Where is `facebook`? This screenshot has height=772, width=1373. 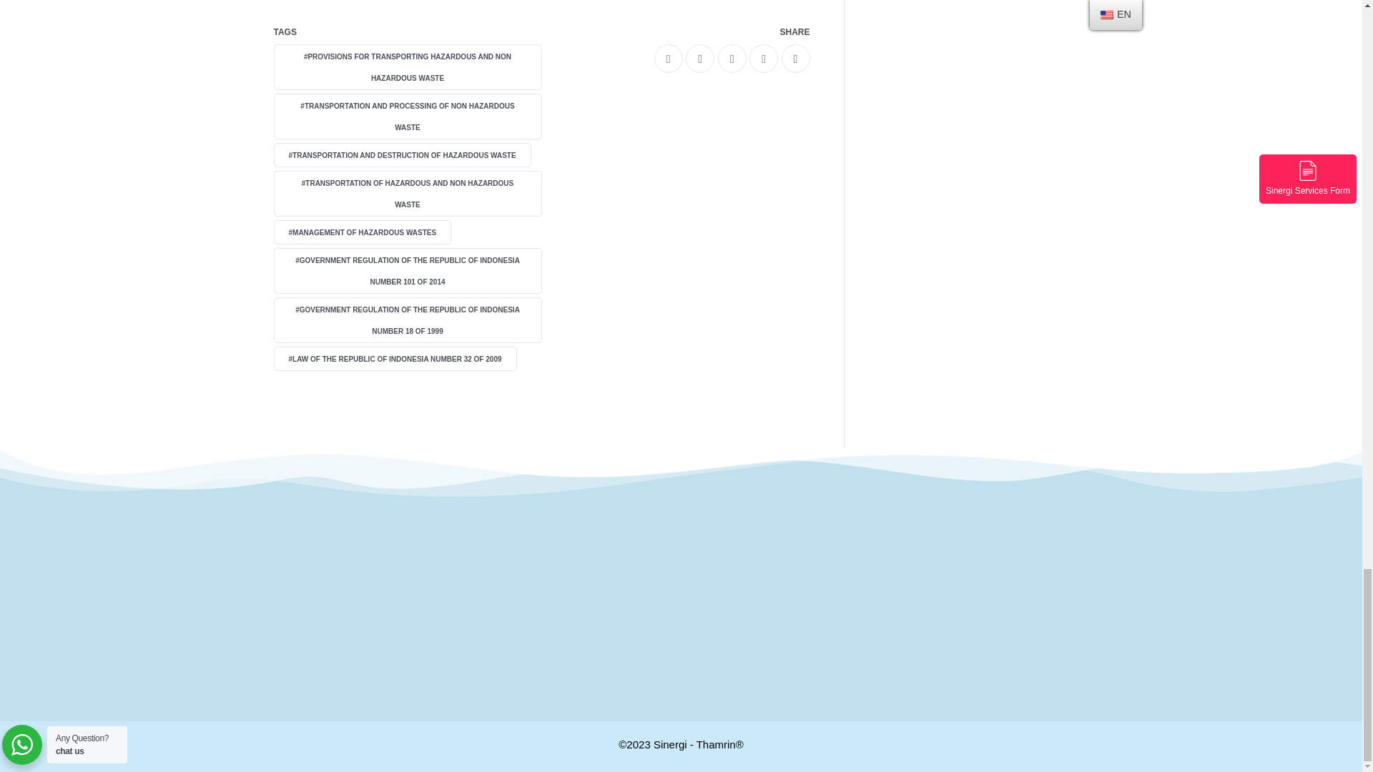
facebook is located at coordinates (668, 57).